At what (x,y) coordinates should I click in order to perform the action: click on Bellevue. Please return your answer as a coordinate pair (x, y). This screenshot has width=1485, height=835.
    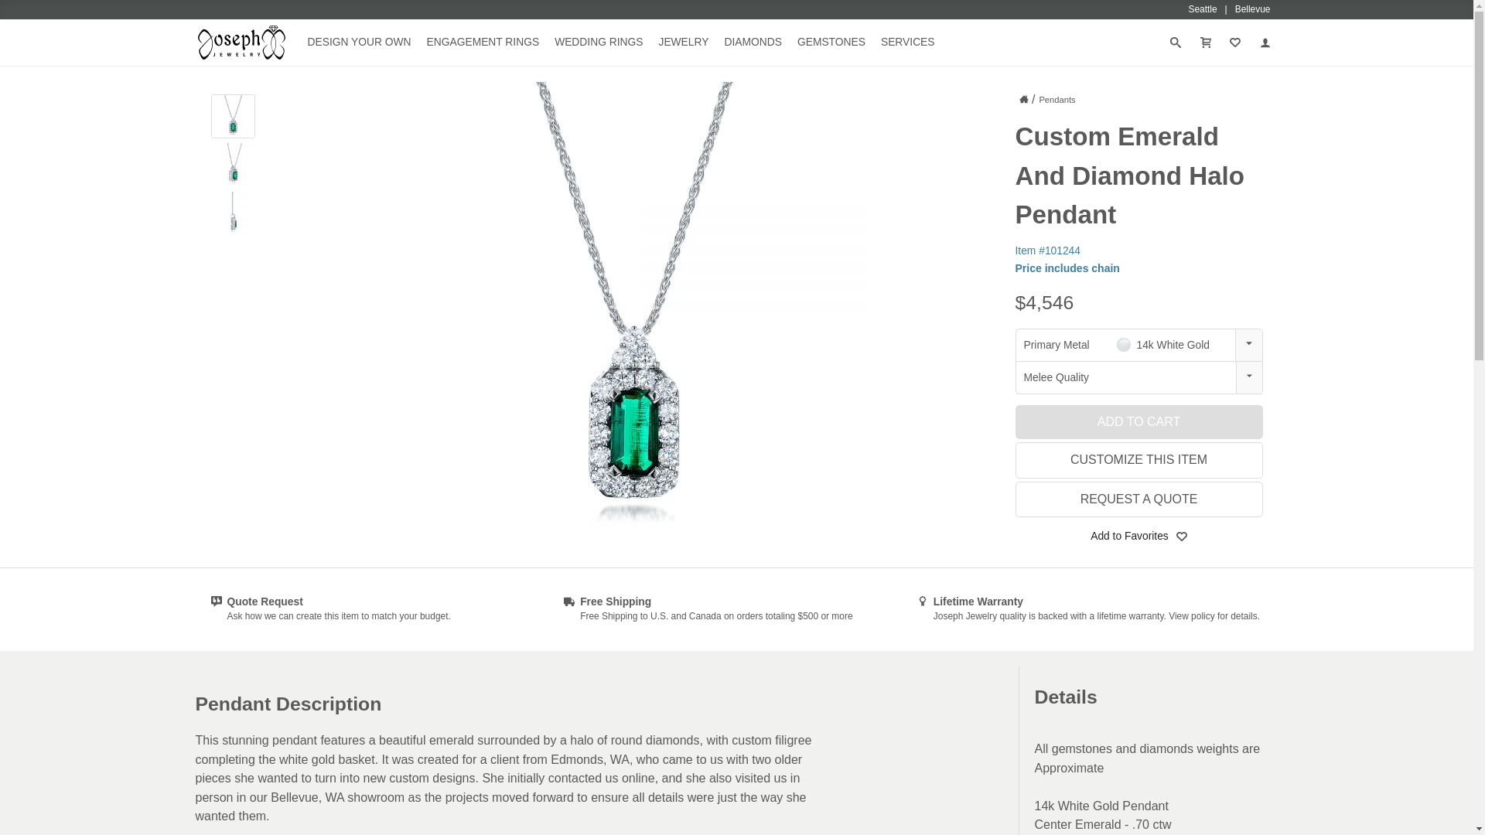
    Looking at the image, I should click on (1253, 9).